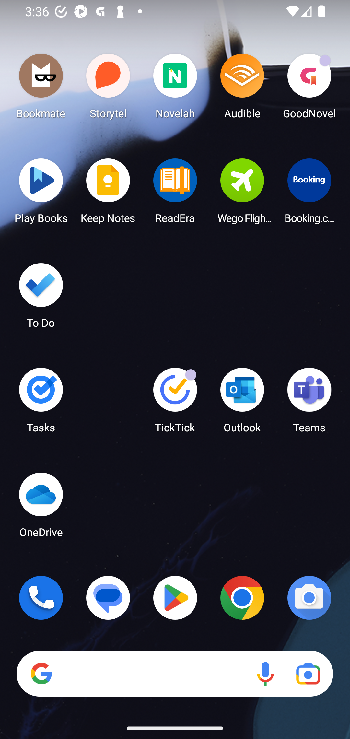  Describe the element at coordinates (175, 674) in the screenshot. I see `Search Voice search Google Lens` at that location.